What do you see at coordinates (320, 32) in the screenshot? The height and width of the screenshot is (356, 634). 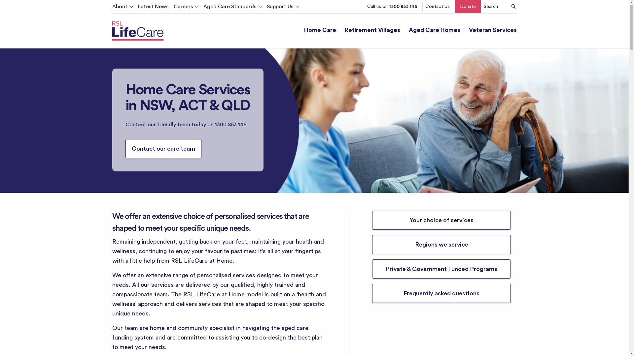 I see `Home Care` at bounding box center [320, 32].